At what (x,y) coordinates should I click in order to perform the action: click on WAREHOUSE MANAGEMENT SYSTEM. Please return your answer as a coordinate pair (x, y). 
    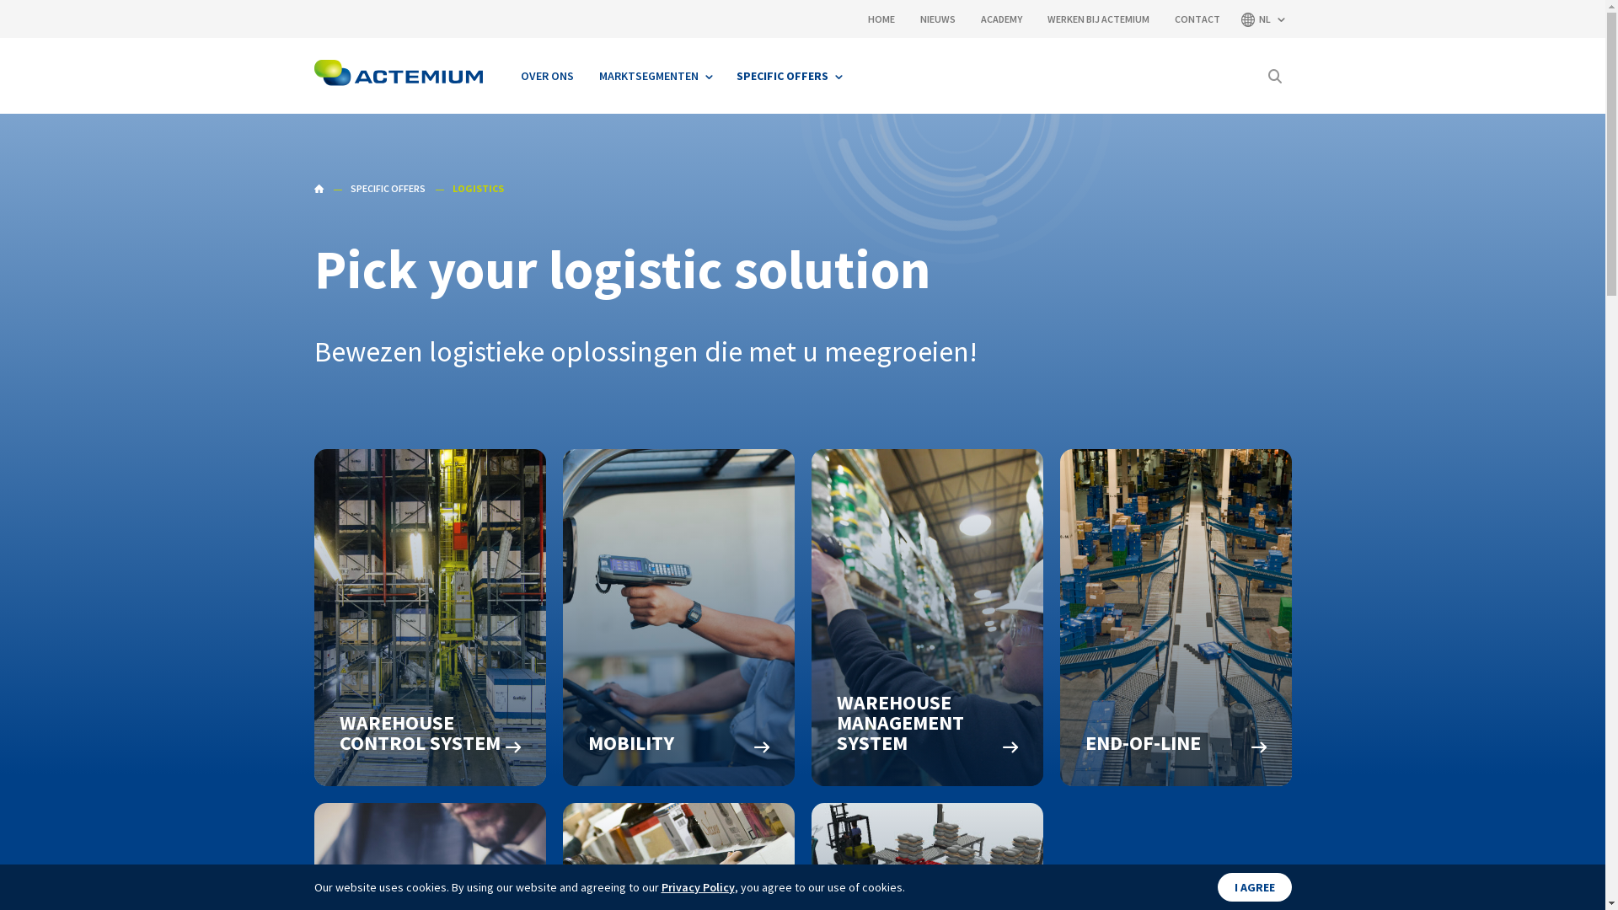
    Looking at the image, I should click on (927, 618).